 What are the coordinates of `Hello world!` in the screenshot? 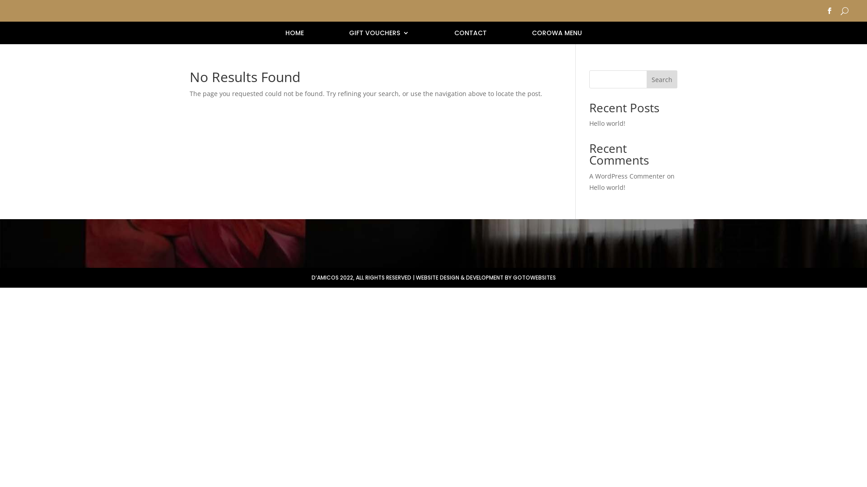 It's located at (607, 124).